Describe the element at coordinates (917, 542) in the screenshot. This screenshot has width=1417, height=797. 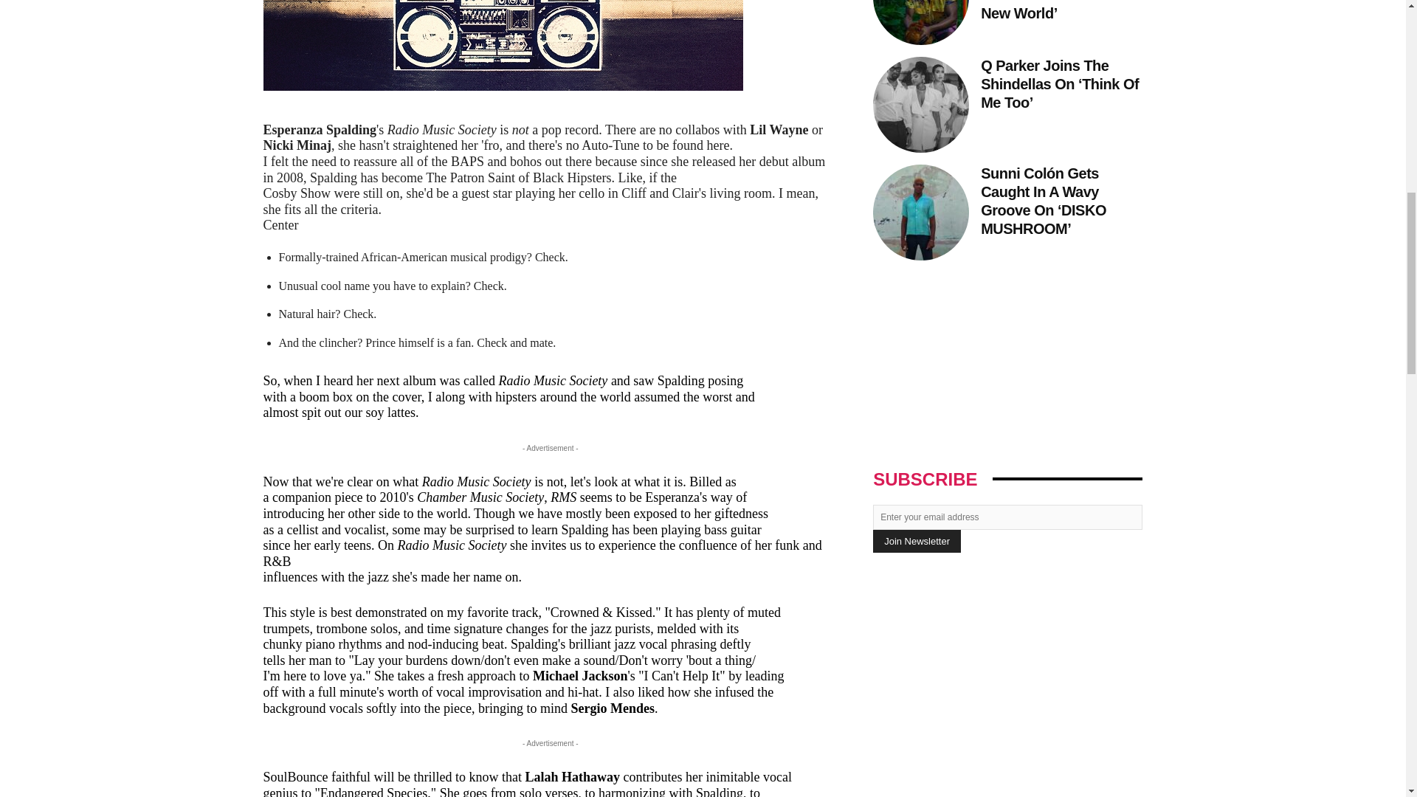
I see `Join Newsletter` at that location.